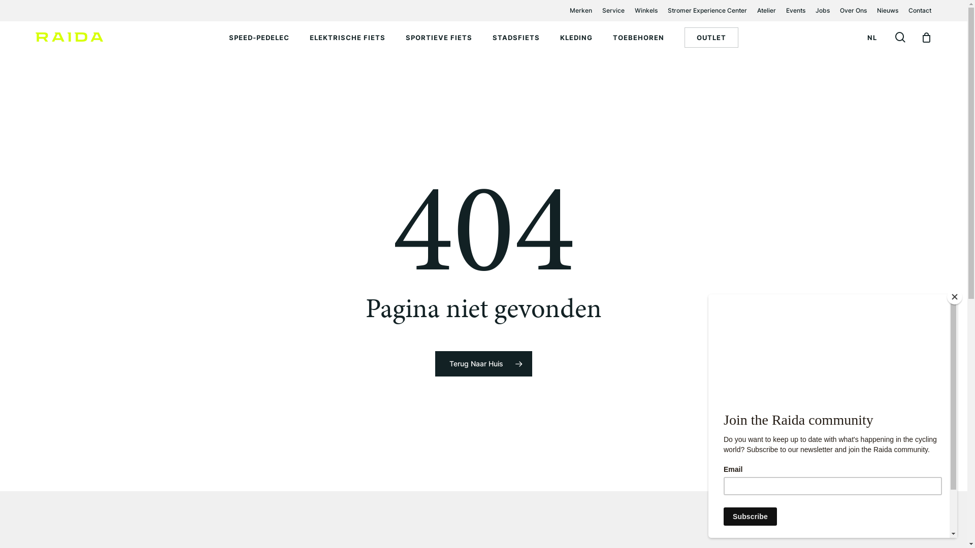 This screenshot has height=548, width=975. What do you see at coordinates (483, 364) in the screenshot?
I see `Terug Naar Huis` at bounding box center [483, 364].